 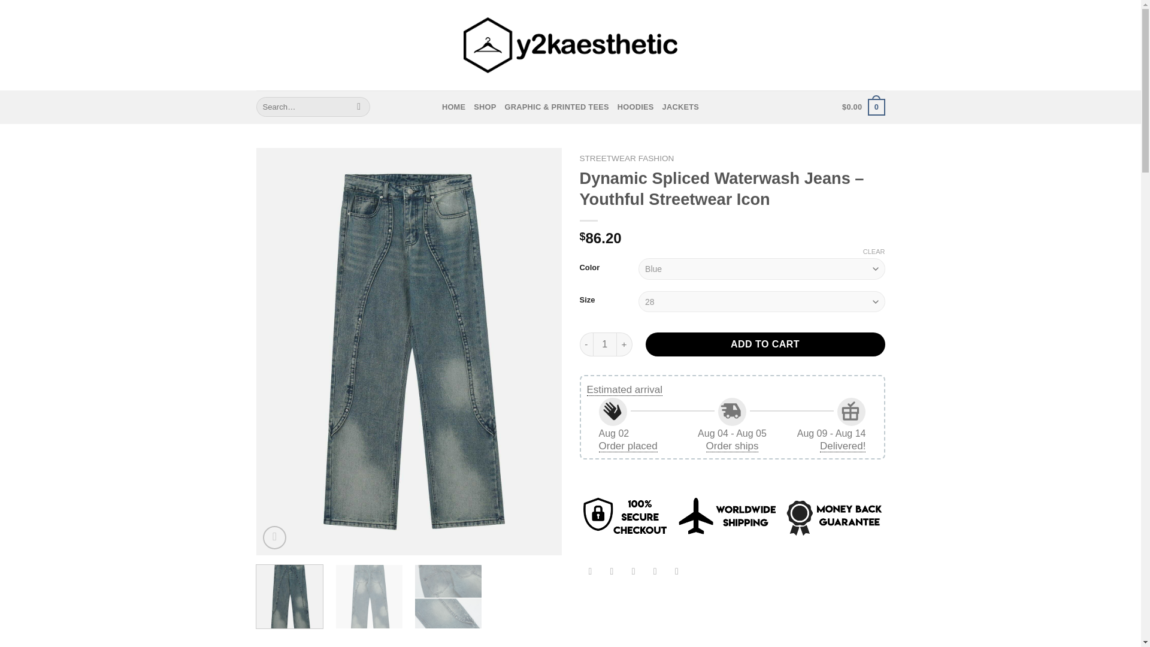 I want to click on CLEAR, so click(x=874, y=251).